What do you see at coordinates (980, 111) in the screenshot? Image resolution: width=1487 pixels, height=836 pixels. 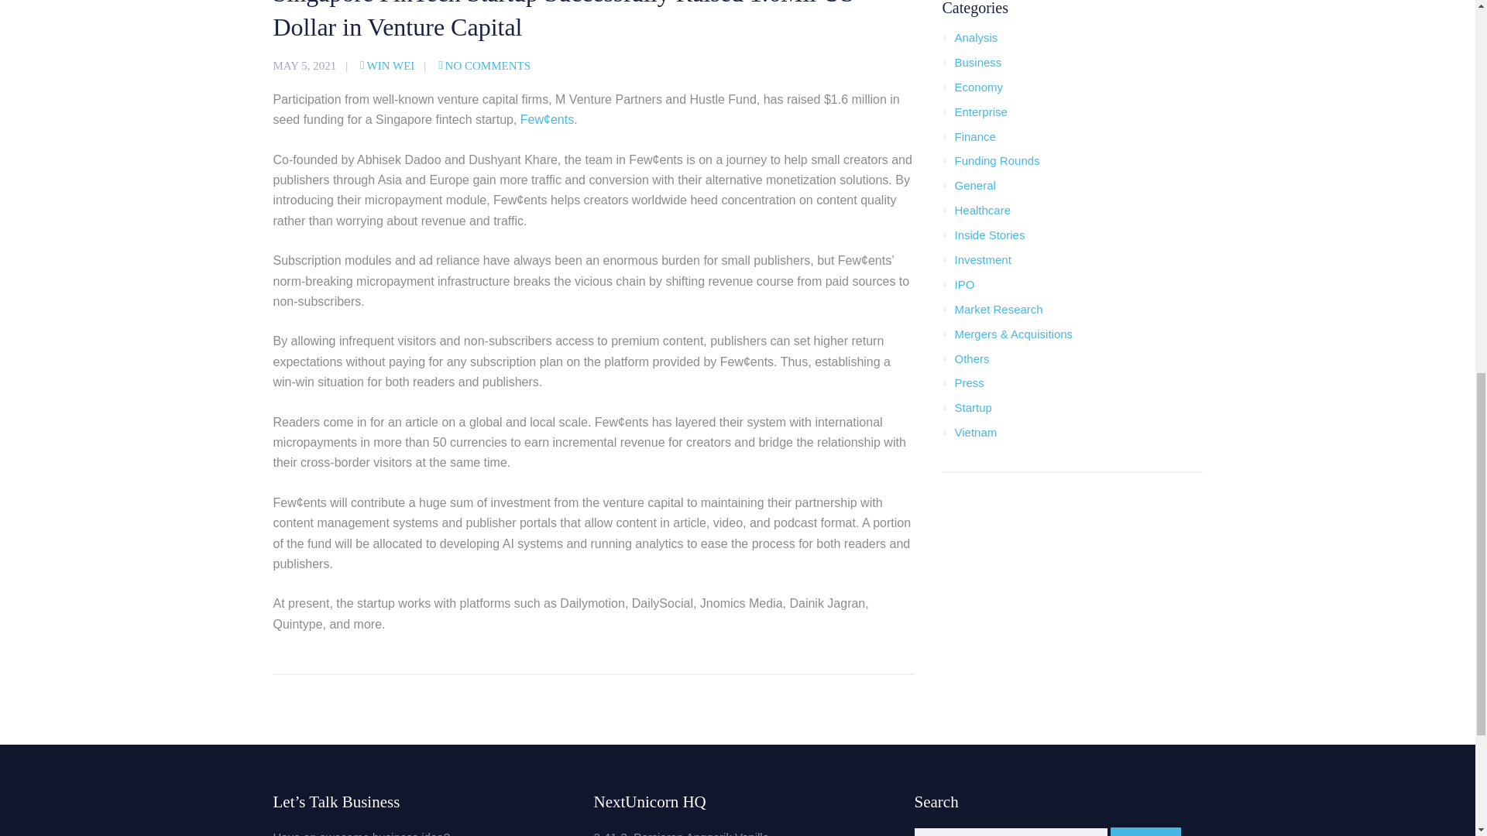 I see `Enterprise` at bounding box center [980, 111].